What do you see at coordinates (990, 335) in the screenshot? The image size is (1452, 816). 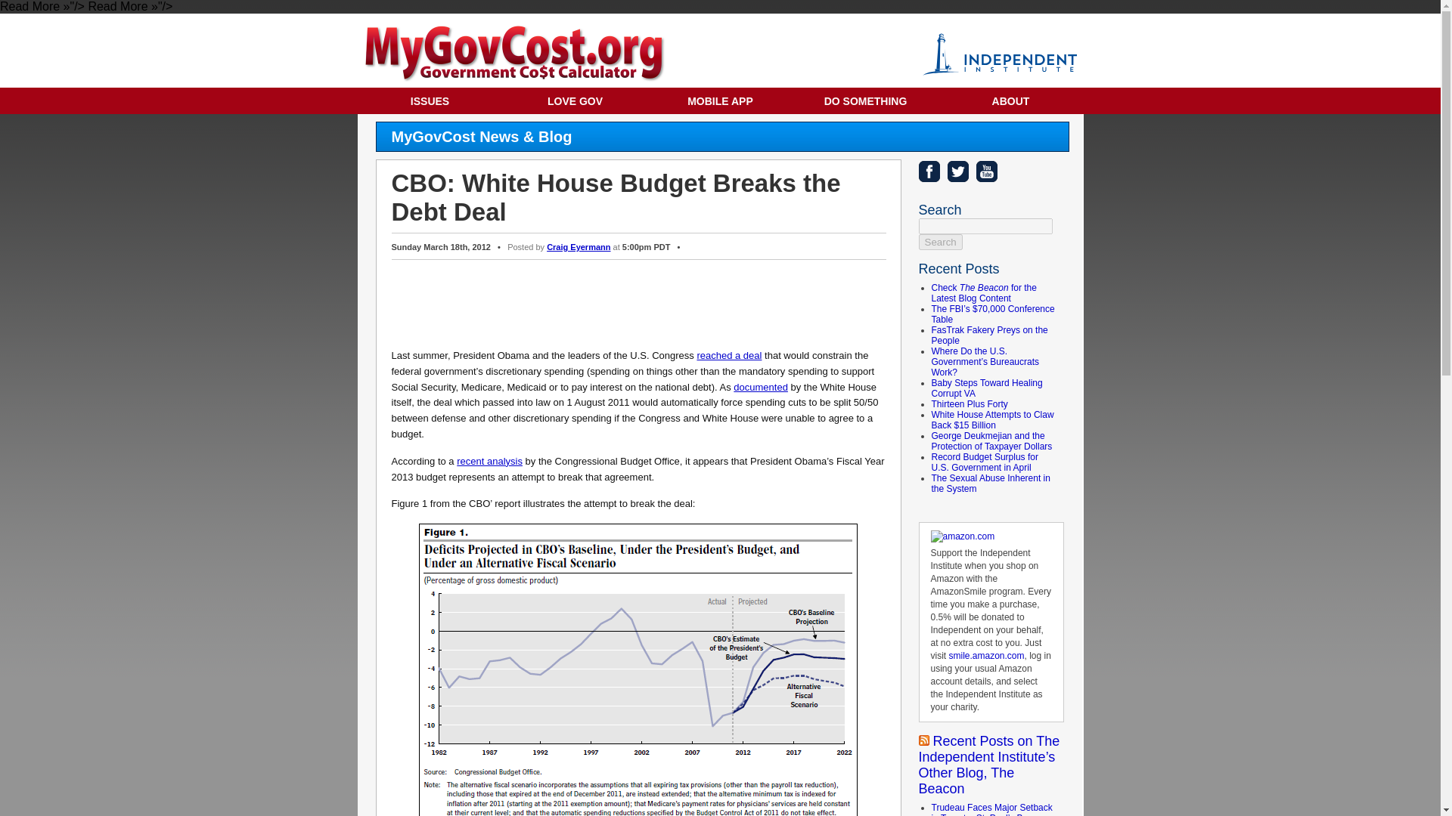 I see `FasTrak Fakery Preys on the People` at bounding box center [990, 335].